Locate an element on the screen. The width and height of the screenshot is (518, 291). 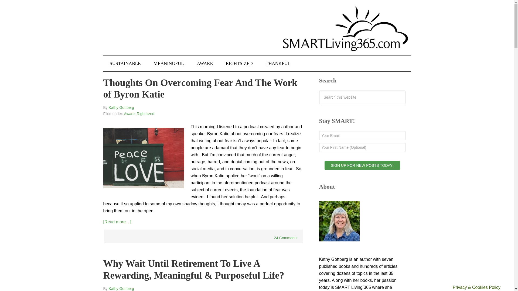
24 Comments is located at coordinates (285, 238).